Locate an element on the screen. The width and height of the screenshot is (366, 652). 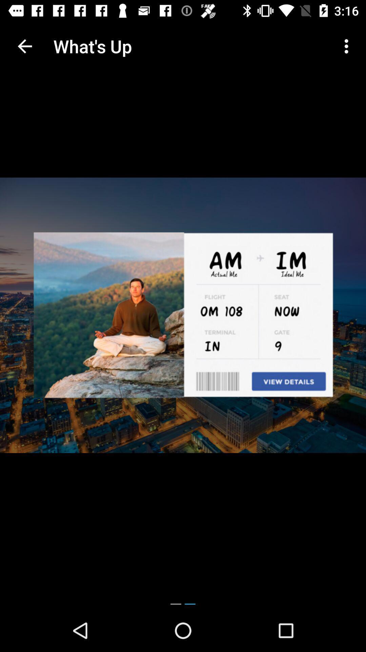
click the icon next to what's up is located at coordinates (25, 46).